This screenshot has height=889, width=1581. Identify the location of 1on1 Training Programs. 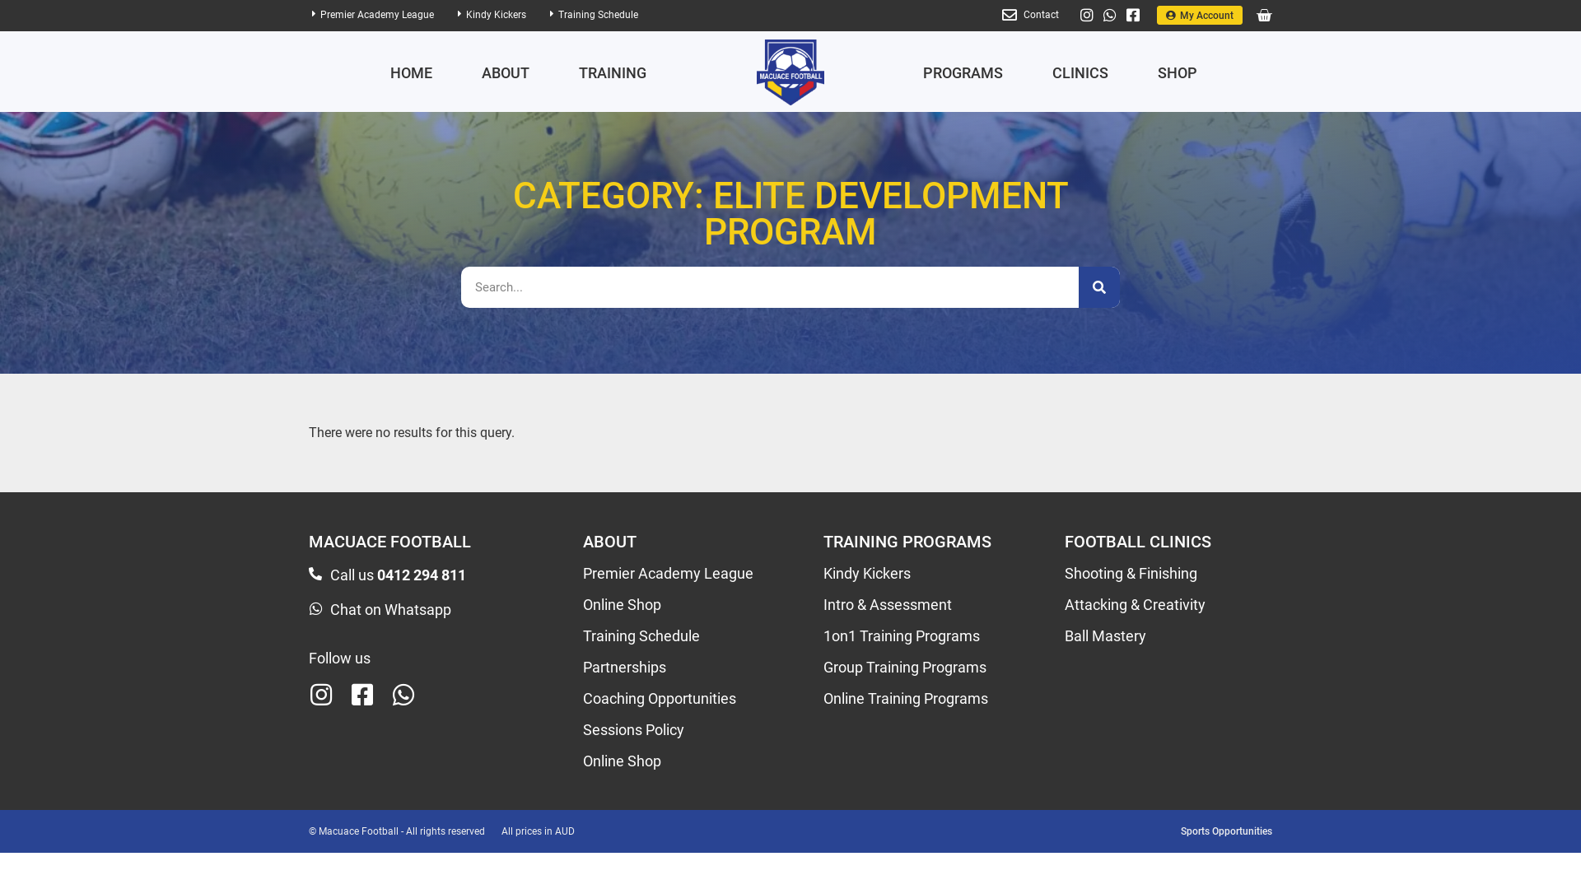
(902, 635).